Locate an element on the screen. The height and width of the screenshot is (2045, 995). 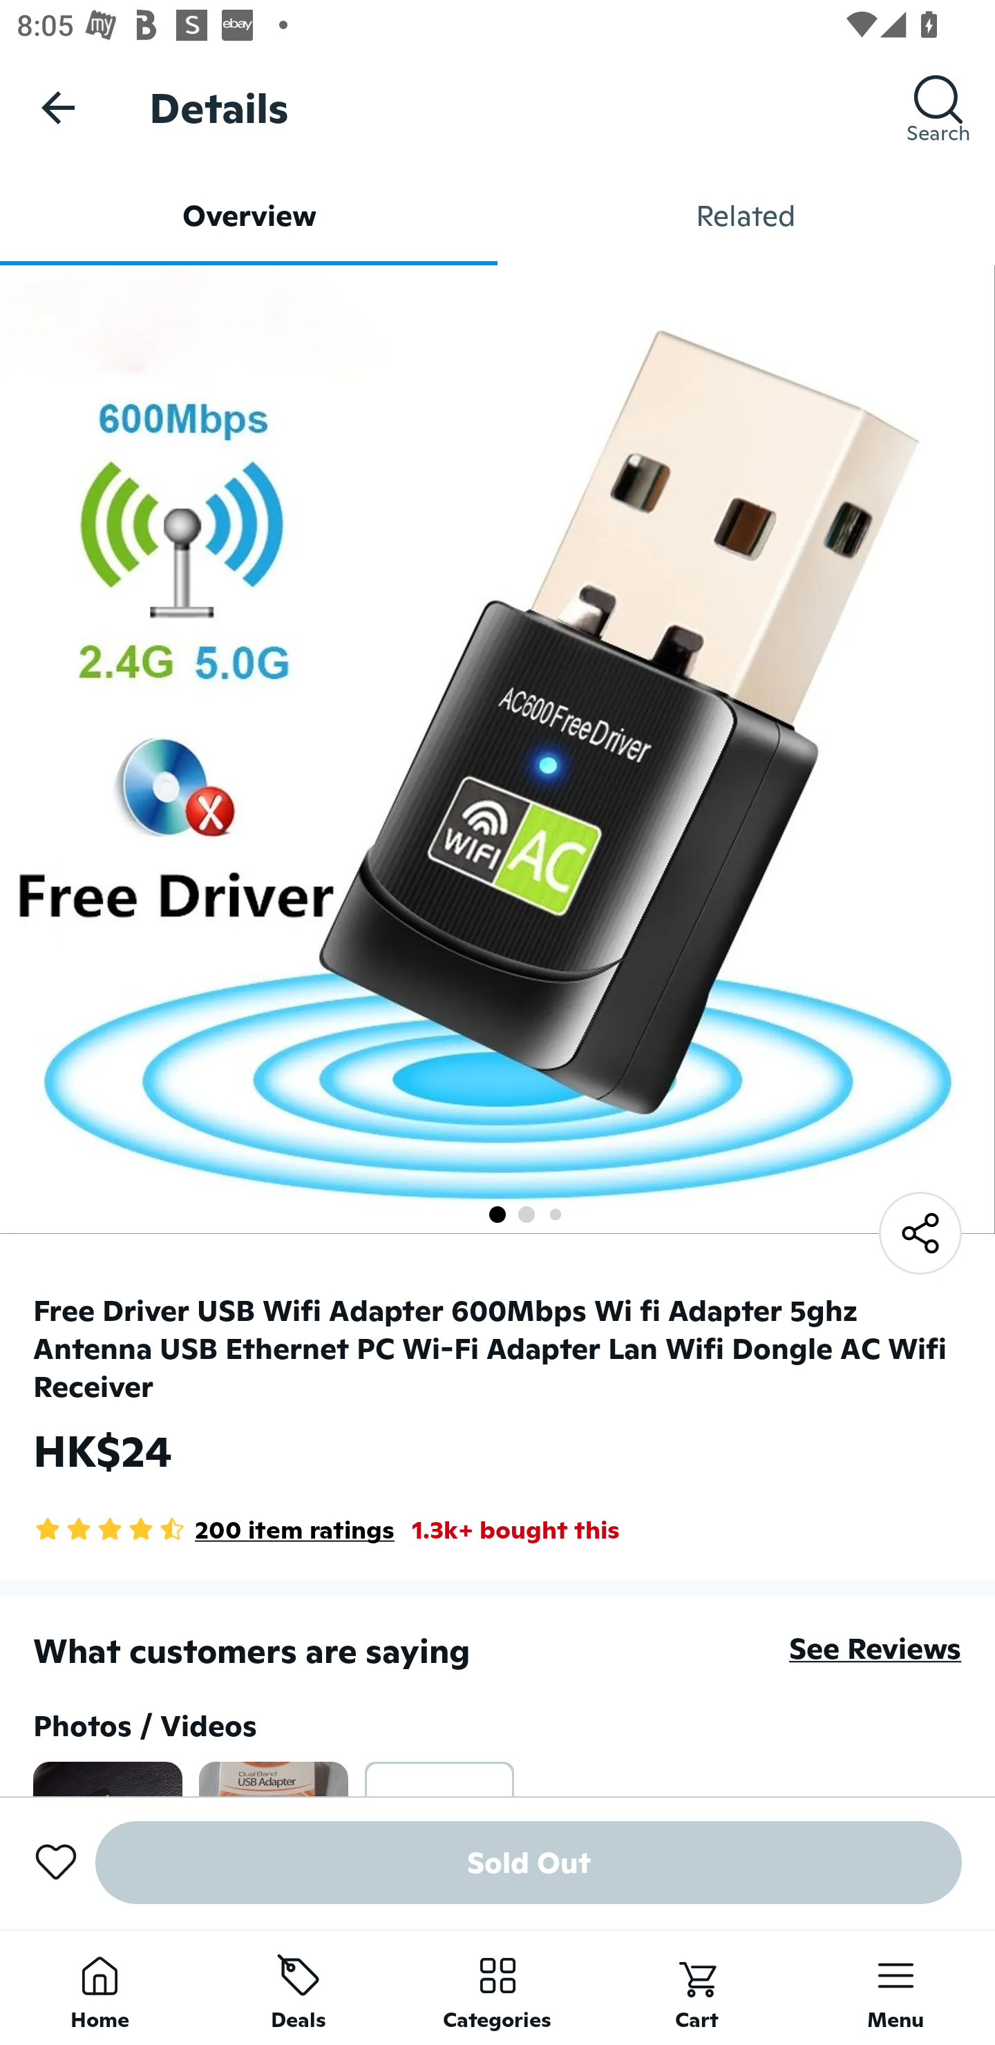
Sold Out is located at coordinates (529, 1863).